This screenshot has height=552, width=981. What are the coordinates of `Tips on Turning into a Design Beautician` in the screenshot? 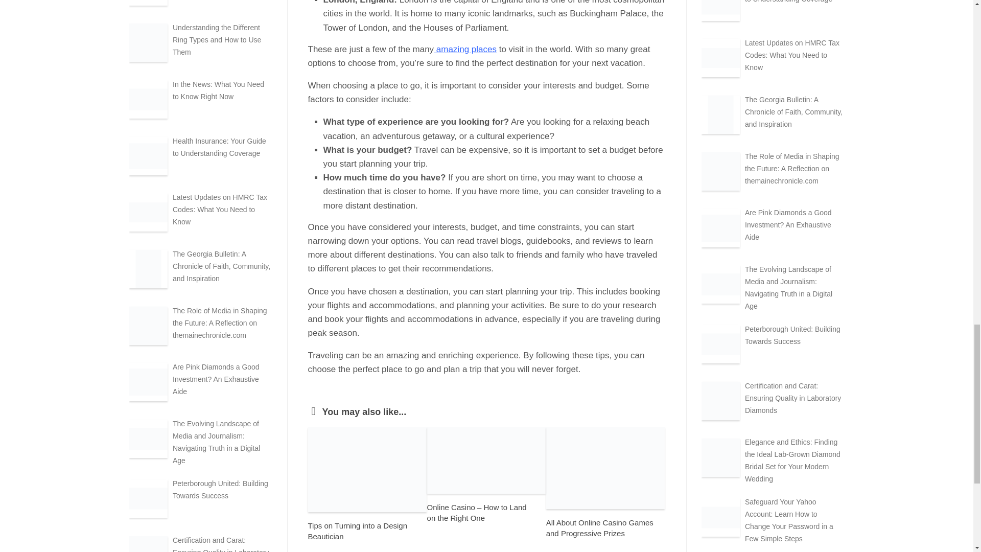 It's located at (357, 531).